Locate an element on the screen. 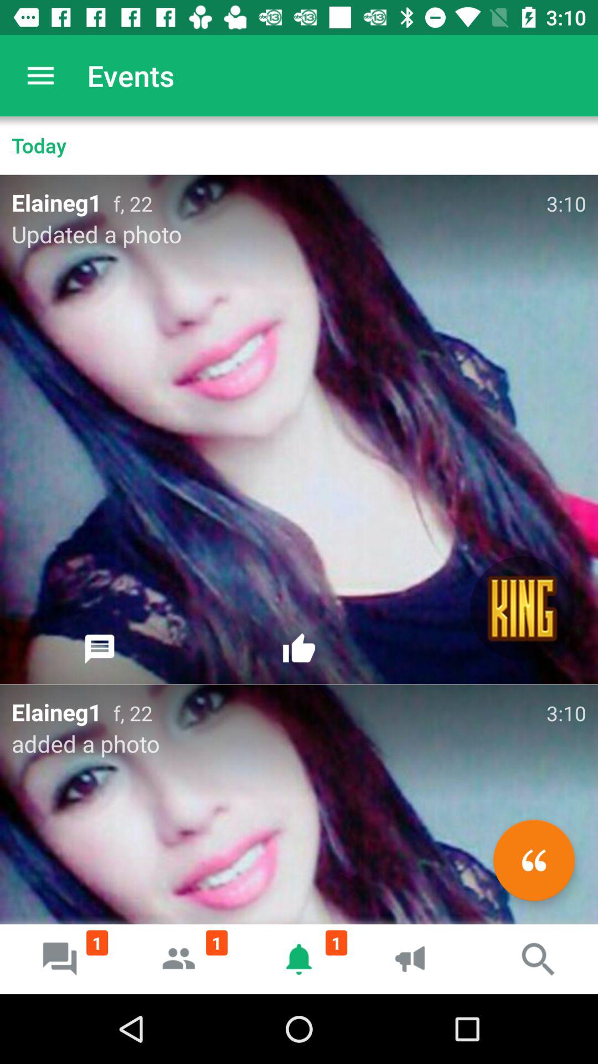  click message image at bottom left of the page is located at coordinates (60, 959).